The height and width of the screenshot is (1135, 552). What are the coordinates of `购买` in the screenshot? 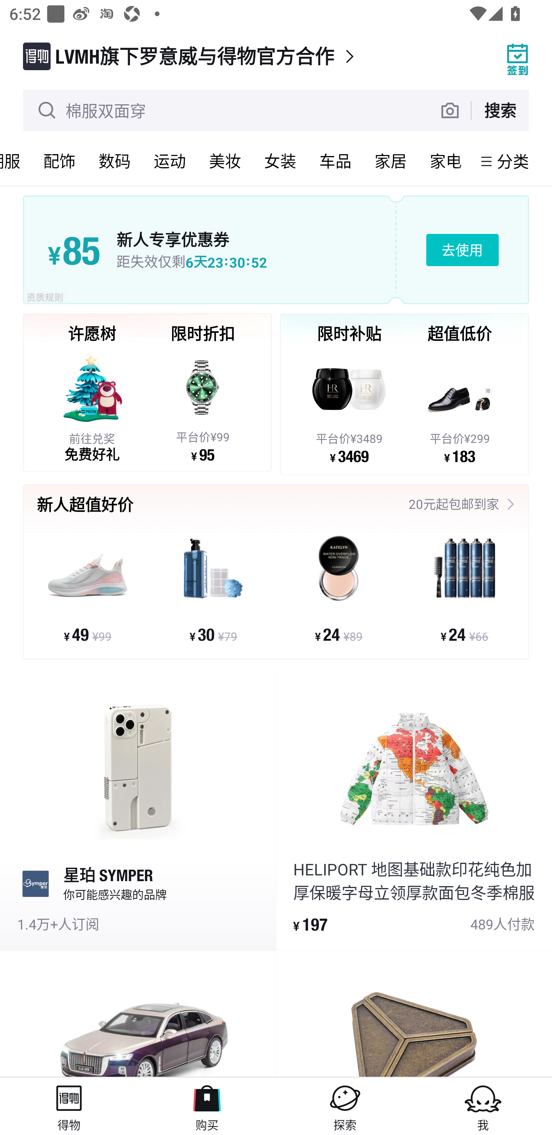 It's located at (207, 1106).